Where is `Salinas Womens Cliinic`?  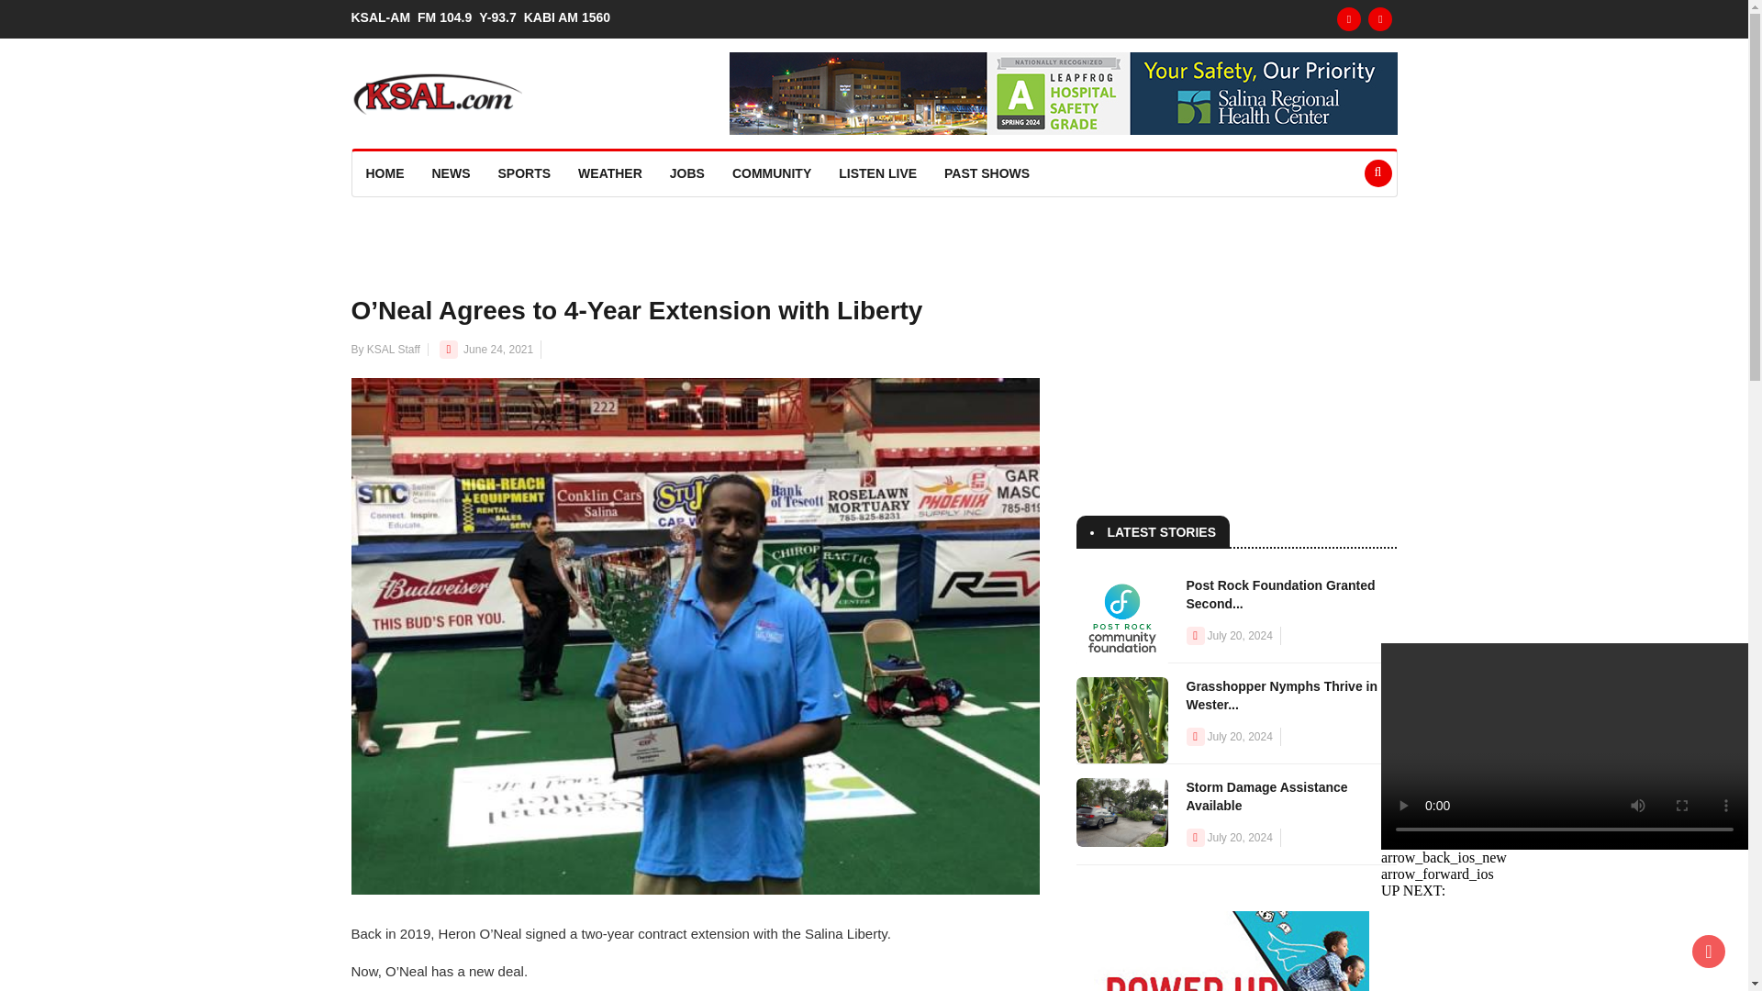 Salinas Womens Cliinic is located at coordinates (1063, 94).